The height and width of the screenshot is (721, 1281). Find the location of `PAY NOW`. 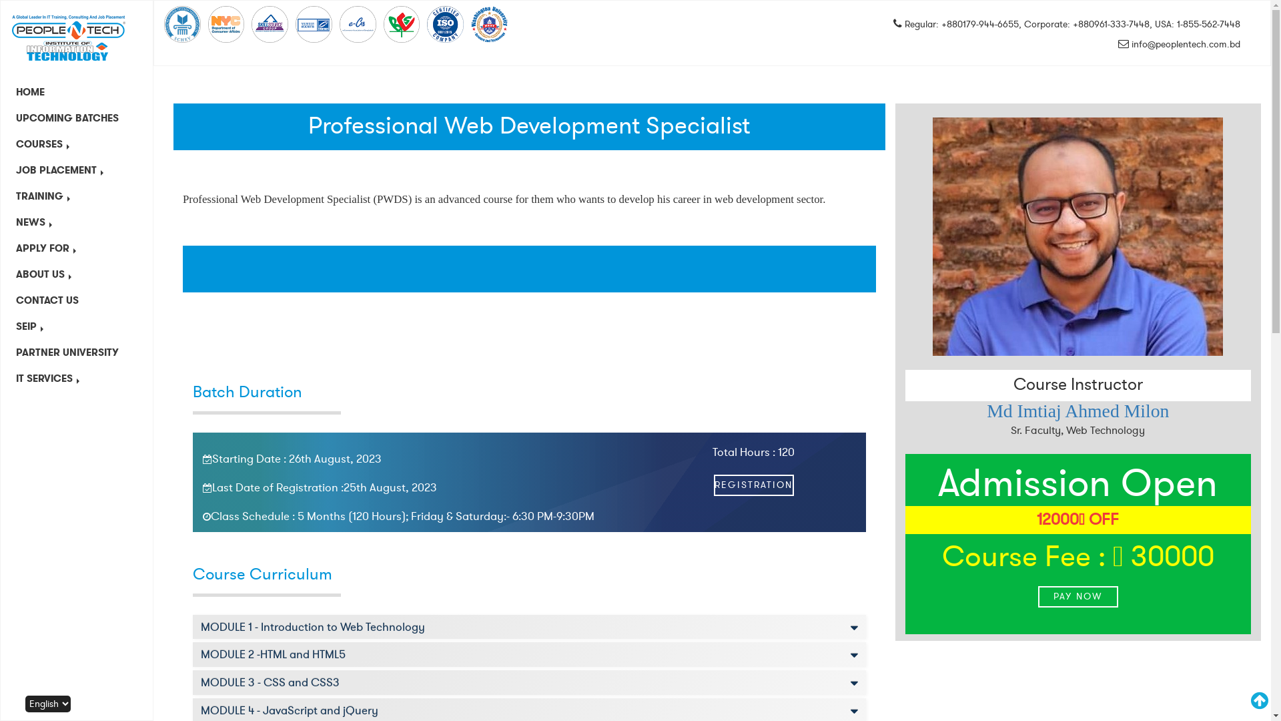

PAY NOW is located at coordinates (1078, 597).